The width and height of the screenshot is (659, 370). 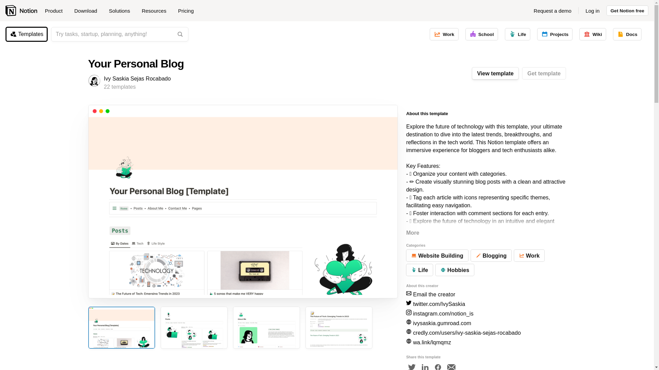 I want to click on Resources, so click(x=157, y=11).